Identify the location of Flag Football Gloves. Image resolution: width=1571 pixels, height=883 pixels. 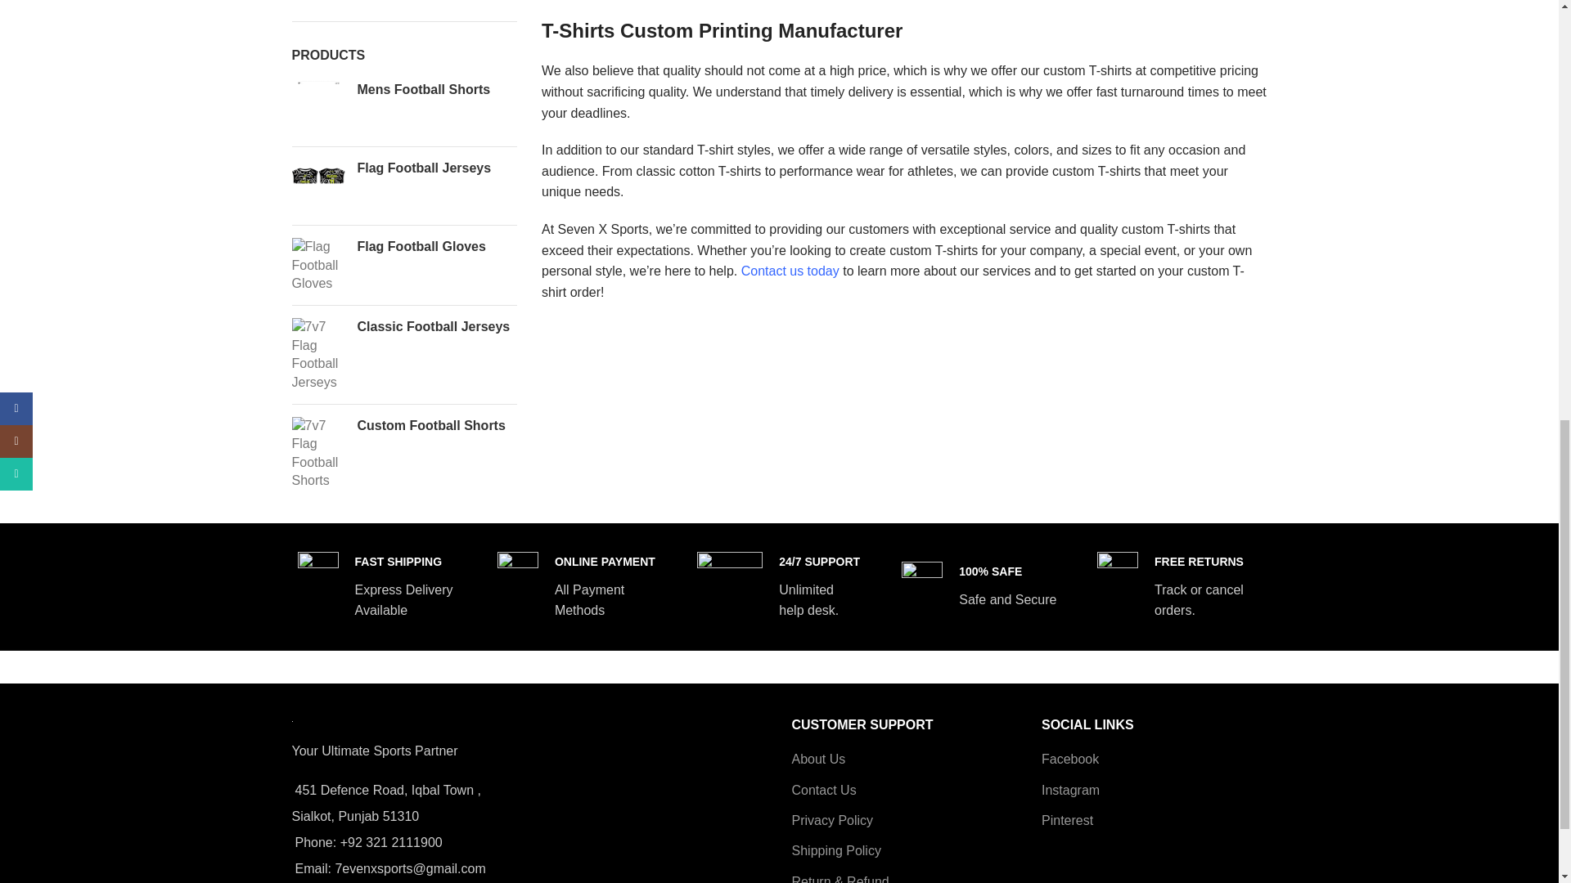
(317, 265).